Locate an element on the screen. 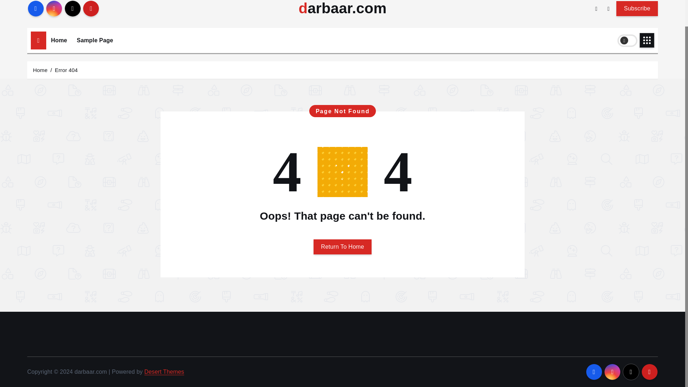  Error 404 is located at coordinates (66, 70).